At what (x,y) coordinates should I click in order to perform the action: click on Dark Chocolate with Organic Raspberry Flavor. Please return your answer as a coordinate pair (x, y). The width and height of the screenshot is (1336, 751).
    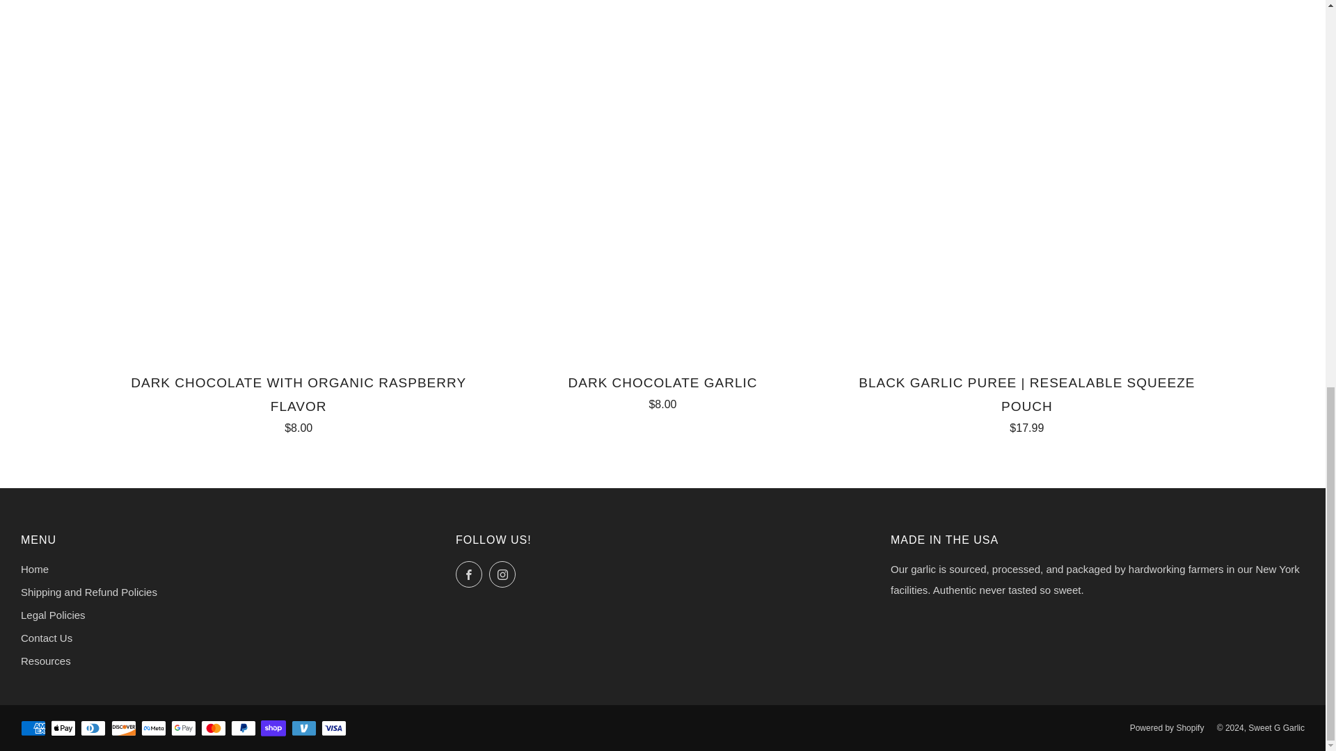
    Looking at the image, I should click on (298, 402).